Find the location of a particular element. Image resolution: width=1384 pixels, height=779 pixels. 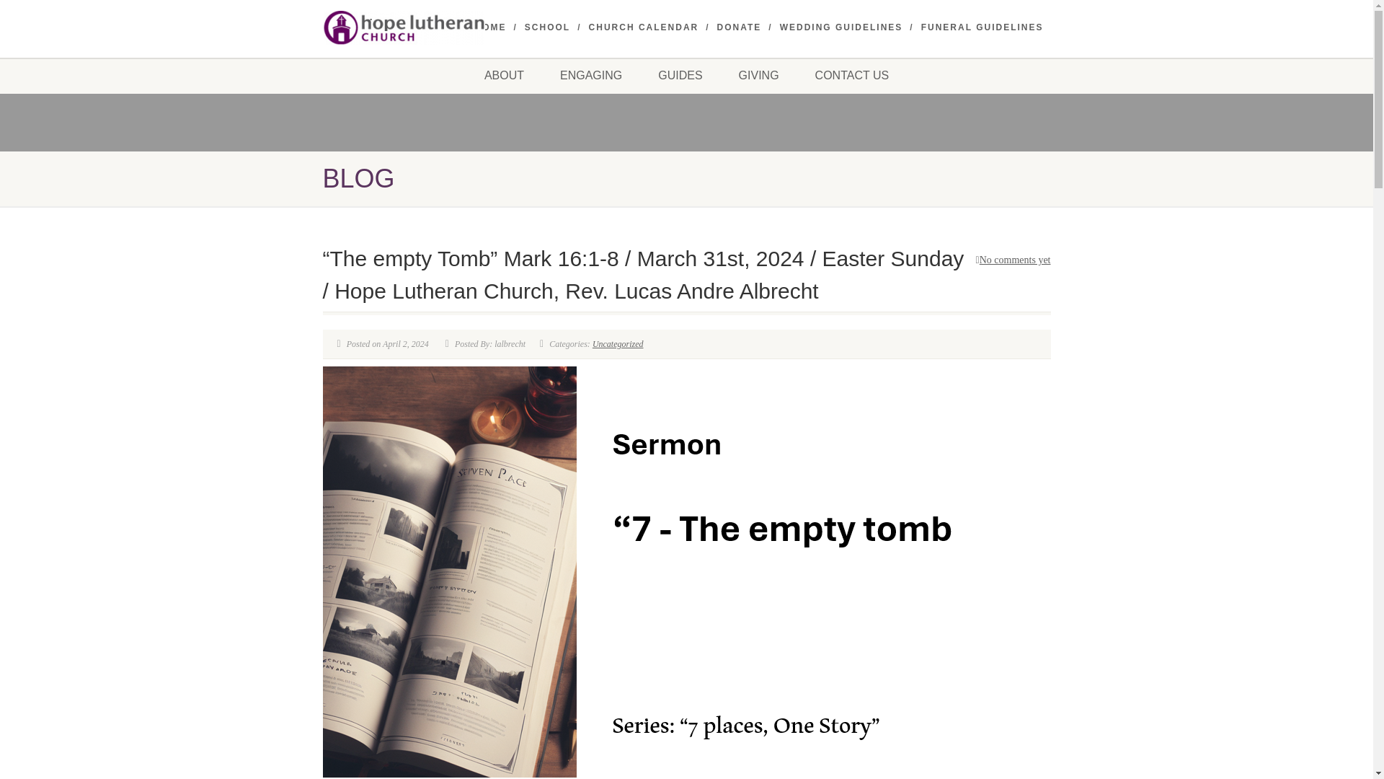

FUNERAL GUIDELINES is located at coordinates (982, 27).